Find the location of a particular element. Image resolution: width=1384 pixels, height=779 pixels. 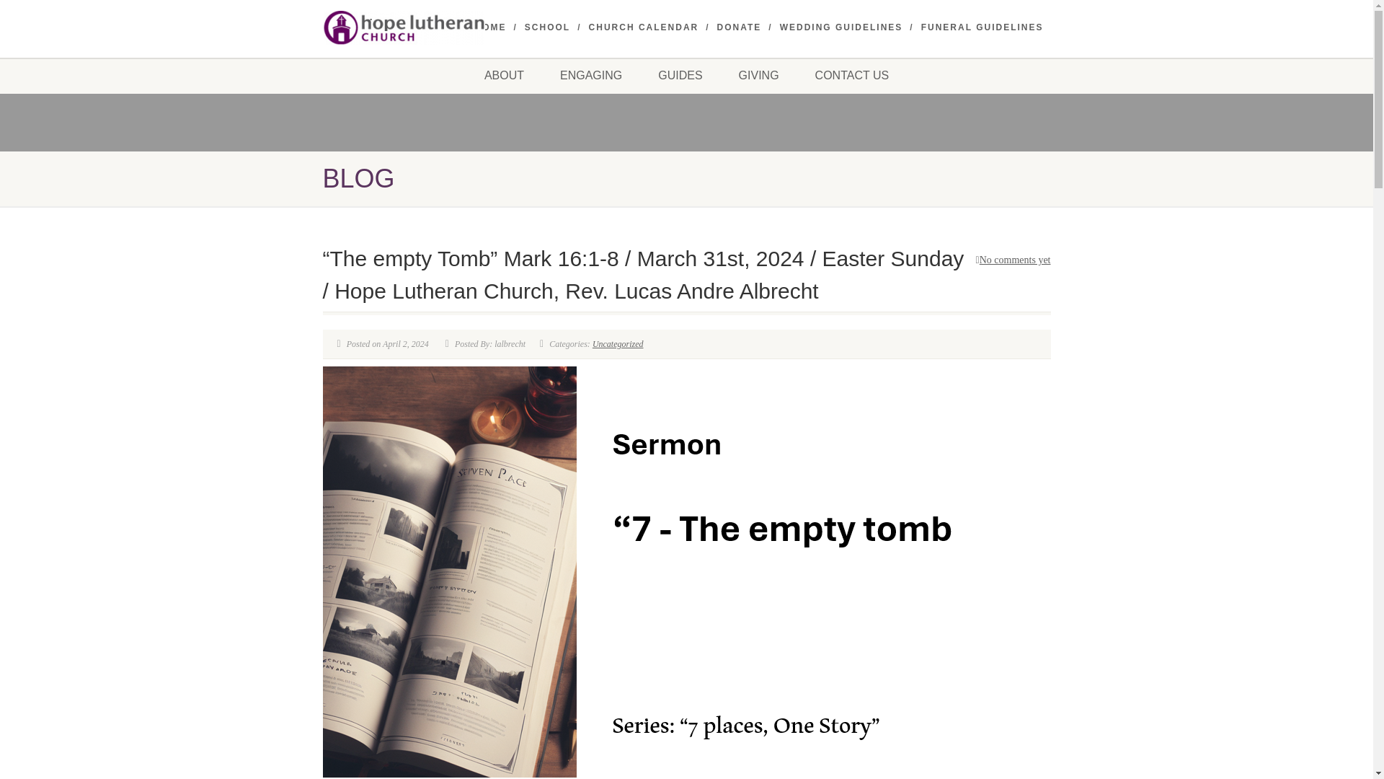

FUNERAL GUIDELINES is located at coordinates (982, 27).